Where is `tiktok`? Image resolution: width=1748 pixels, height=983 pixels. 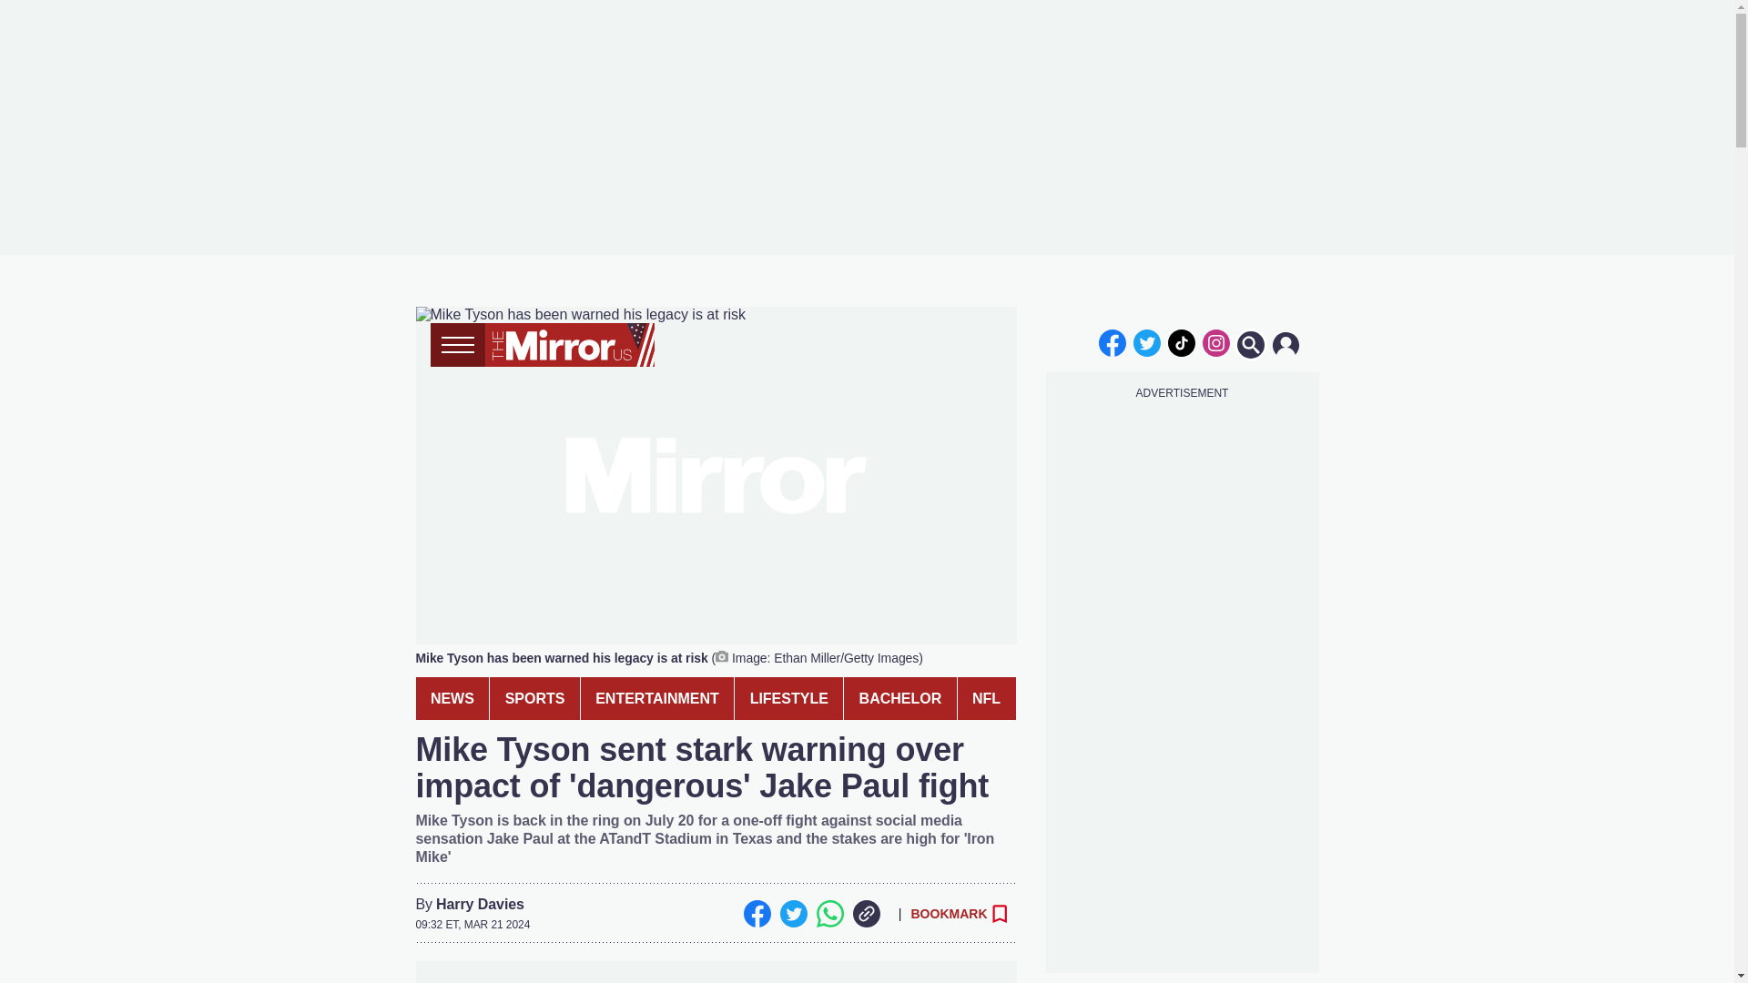 tiktok is located at coordinates (1182, 342).